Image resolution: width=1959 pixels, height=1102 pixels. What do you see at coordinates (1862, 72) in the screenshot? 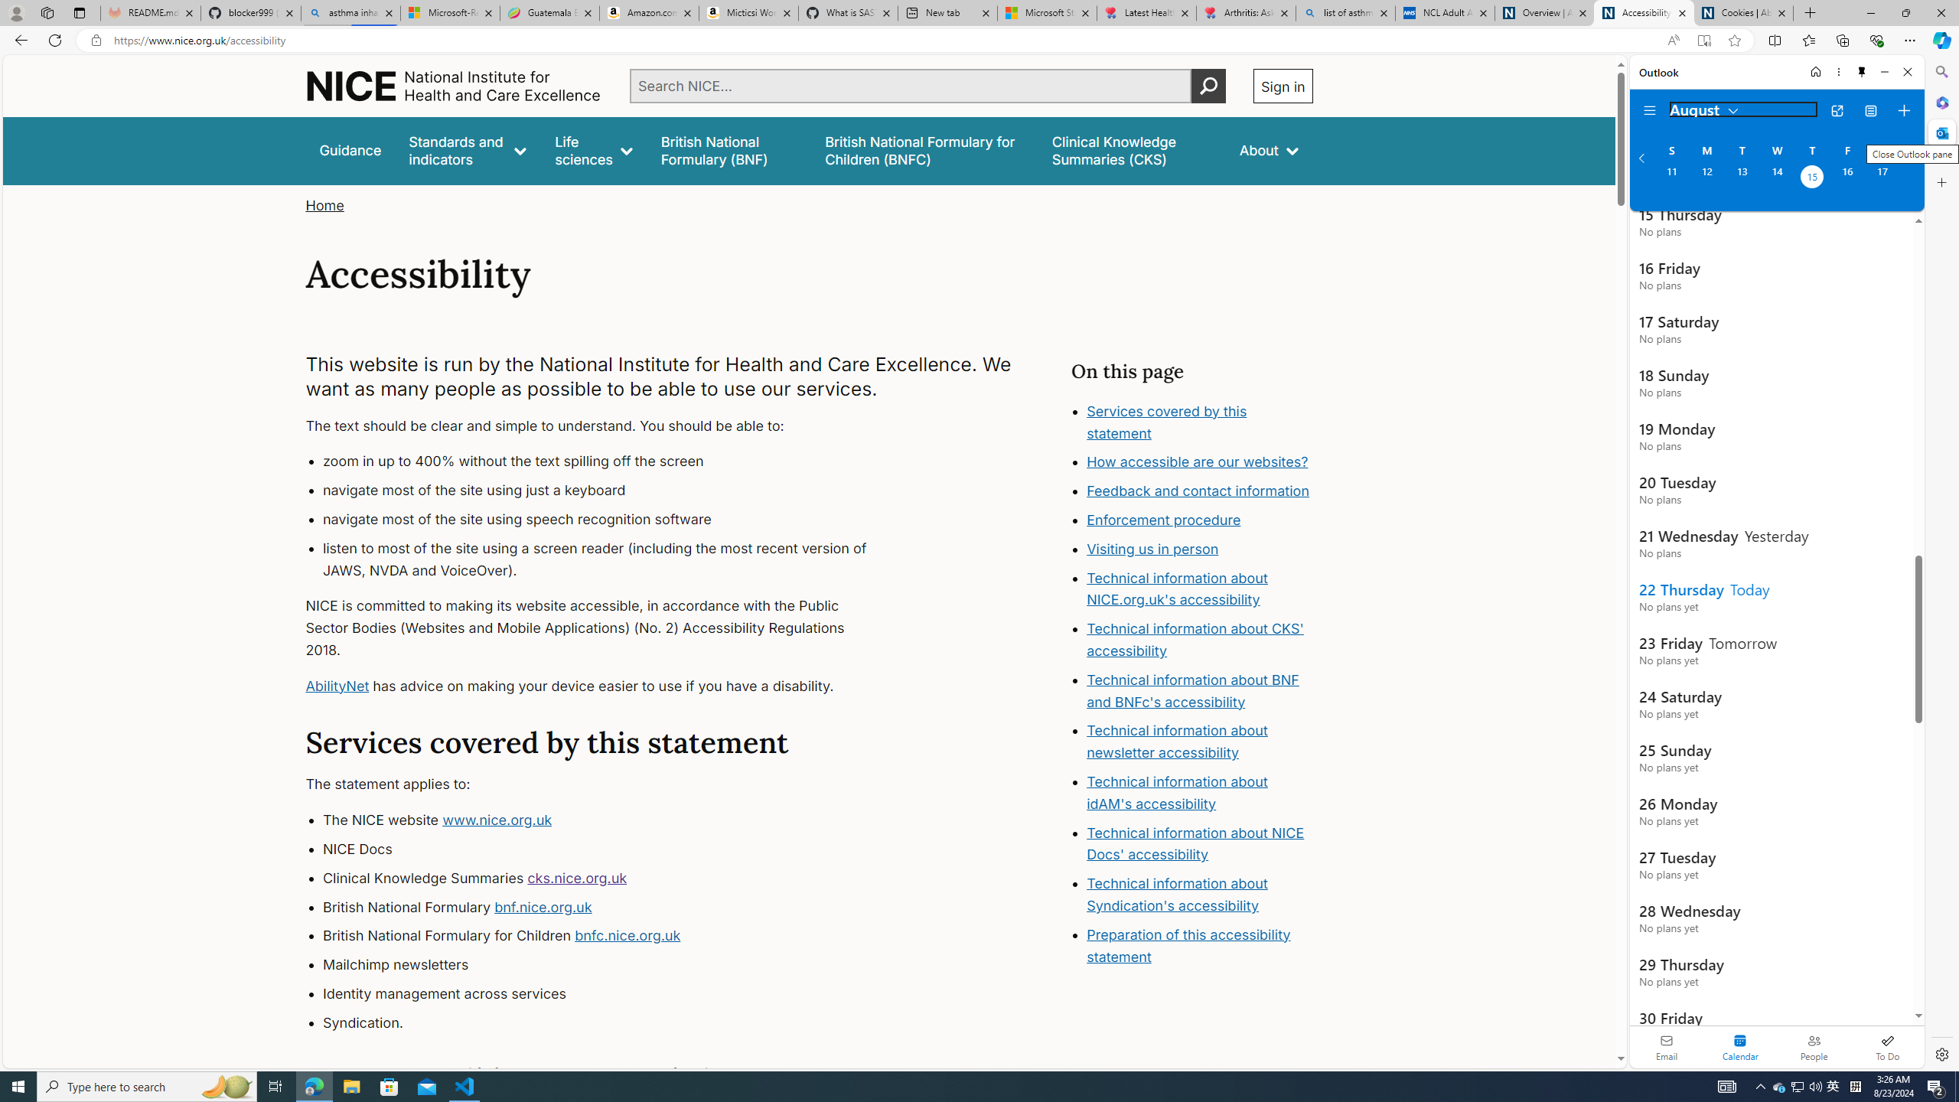
I see `Unpin side pane` at bounding box center [1862, 72].